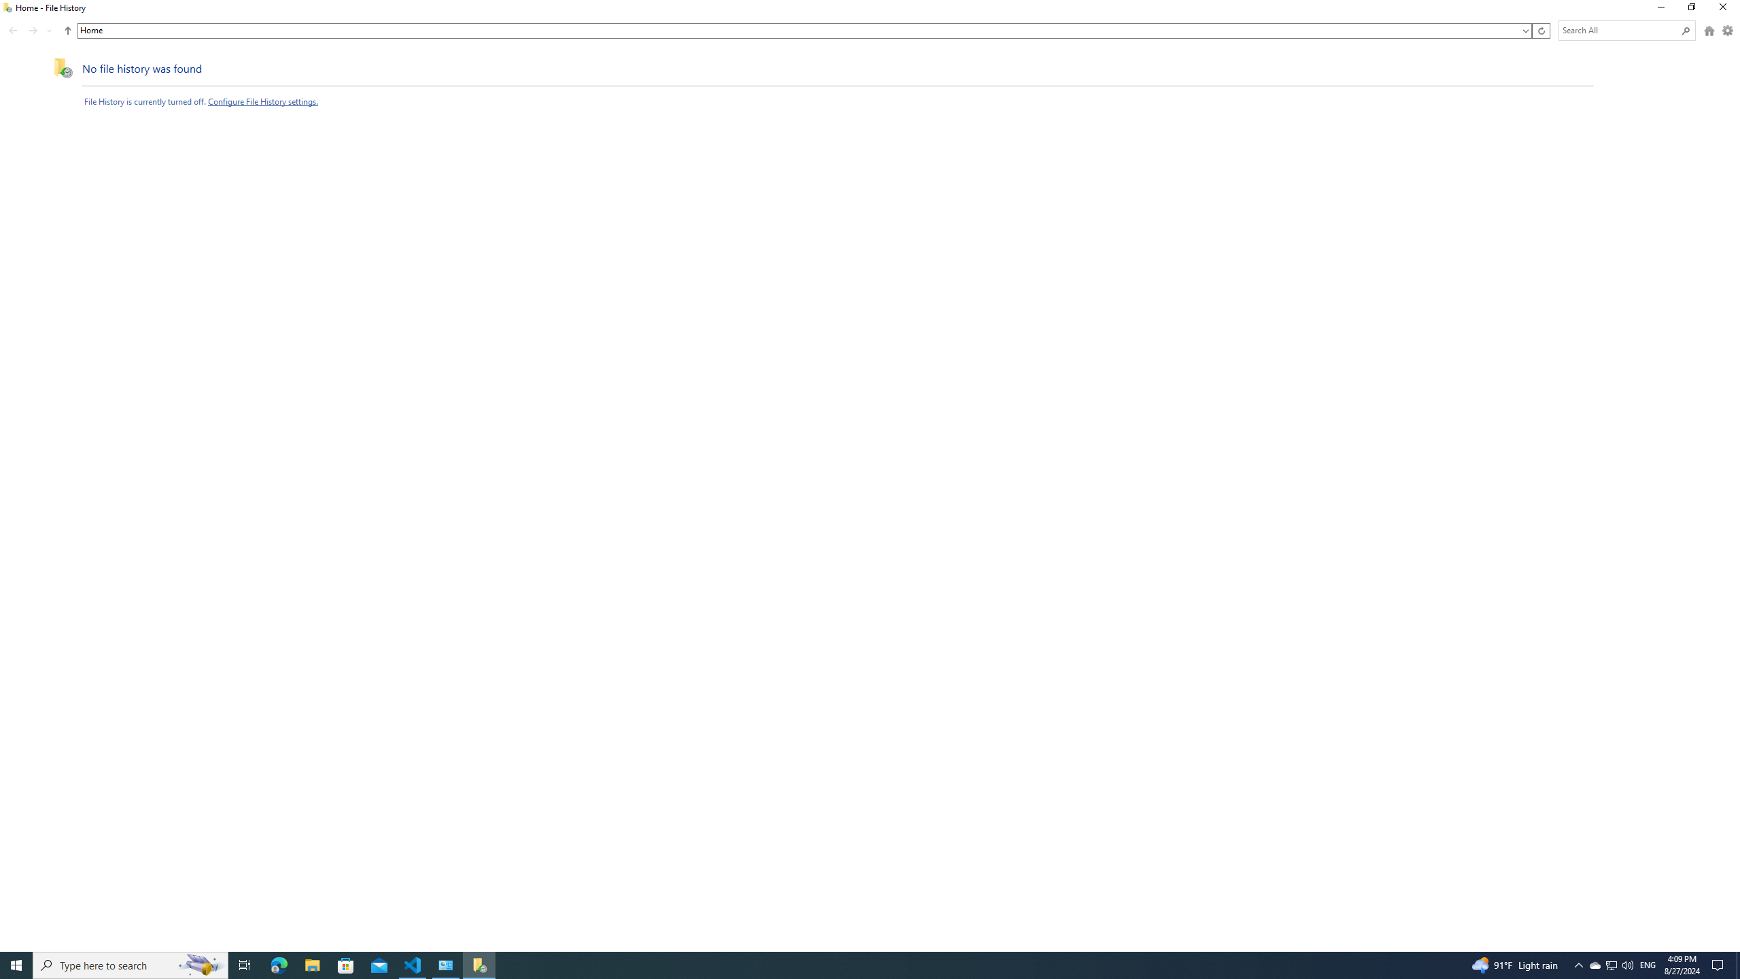  Describe the element at coordinates (1540, 31) in the screenshot. I see `Refresh "Home" (F5)` at that location.